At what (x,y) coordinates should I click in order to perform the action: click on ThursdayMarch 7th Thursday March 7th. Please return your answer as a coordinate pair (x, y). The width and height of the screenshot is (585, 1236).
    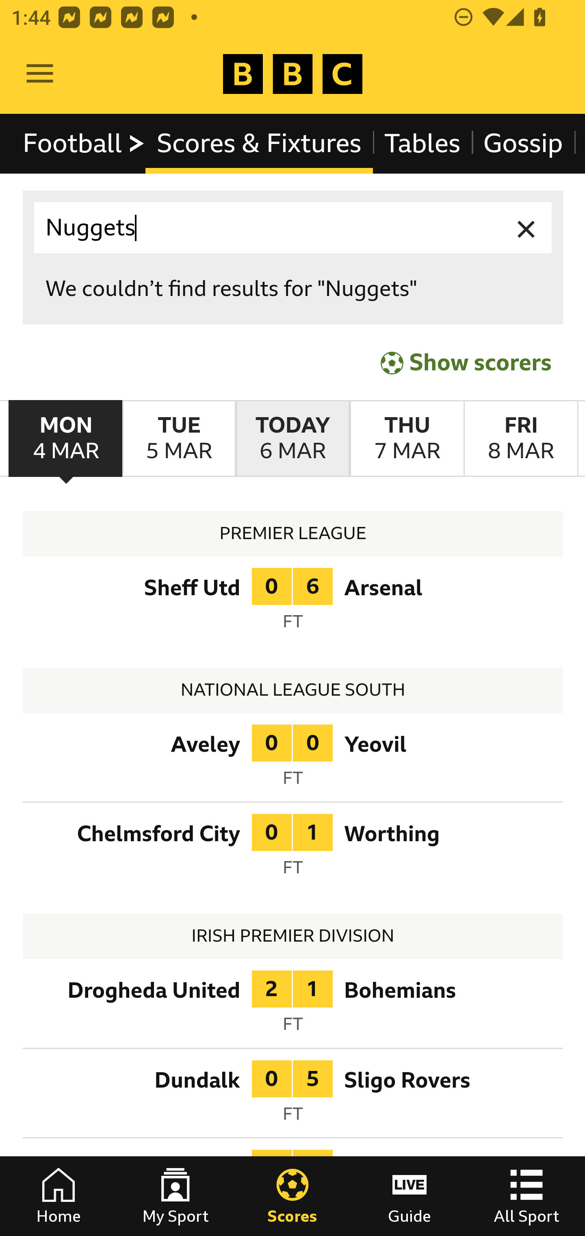
    Looking at the image, I should click on (406, 439).